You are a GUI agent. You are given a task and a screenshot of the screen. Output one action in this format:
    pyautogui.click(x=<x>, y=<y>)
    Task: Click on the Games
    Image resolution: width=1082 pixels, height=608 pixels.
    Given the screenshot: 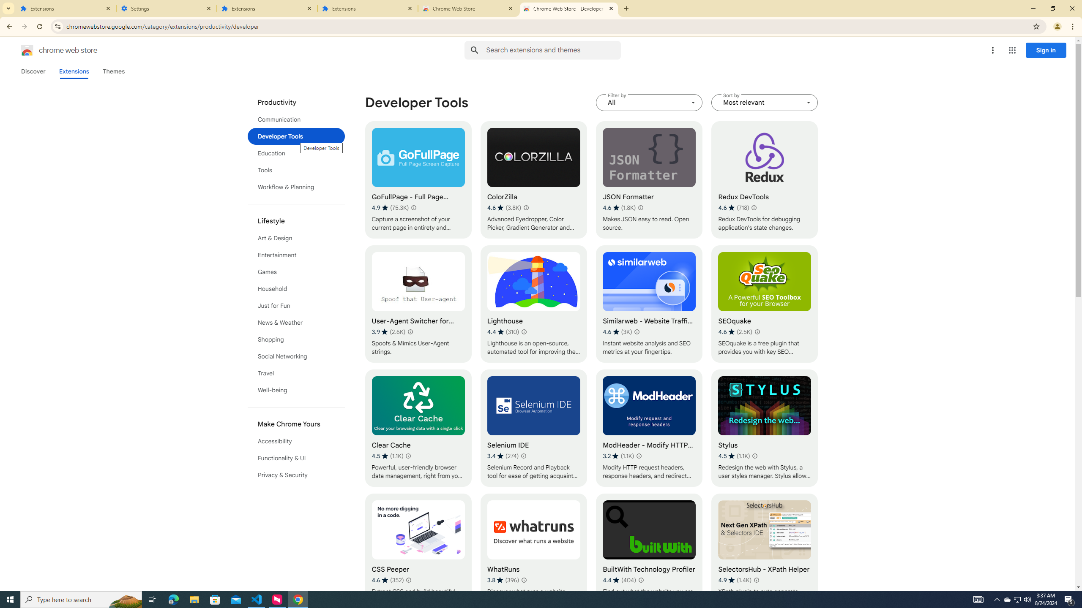 What is the action you would take?
    pyautogui.click(x=296, y=271)
    